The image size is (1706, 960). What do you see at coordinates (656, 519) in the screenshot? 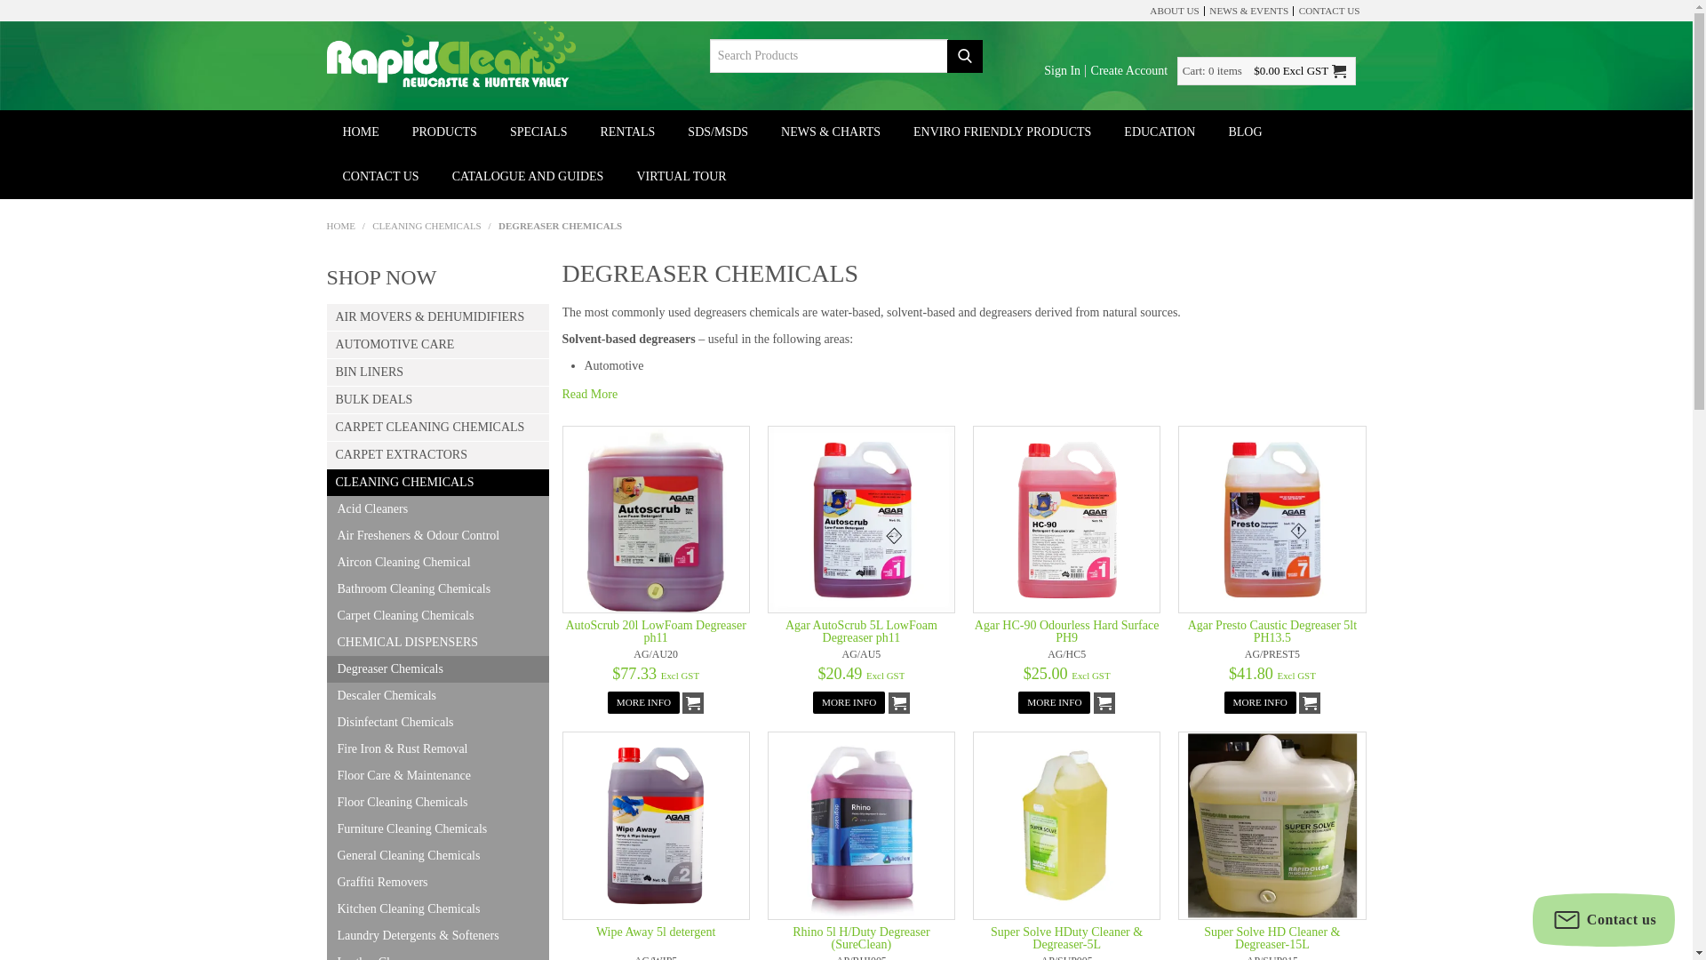
I see `AutoScrub 20l LowFoam Degreaser ph11` at bounding box center [656, 519].